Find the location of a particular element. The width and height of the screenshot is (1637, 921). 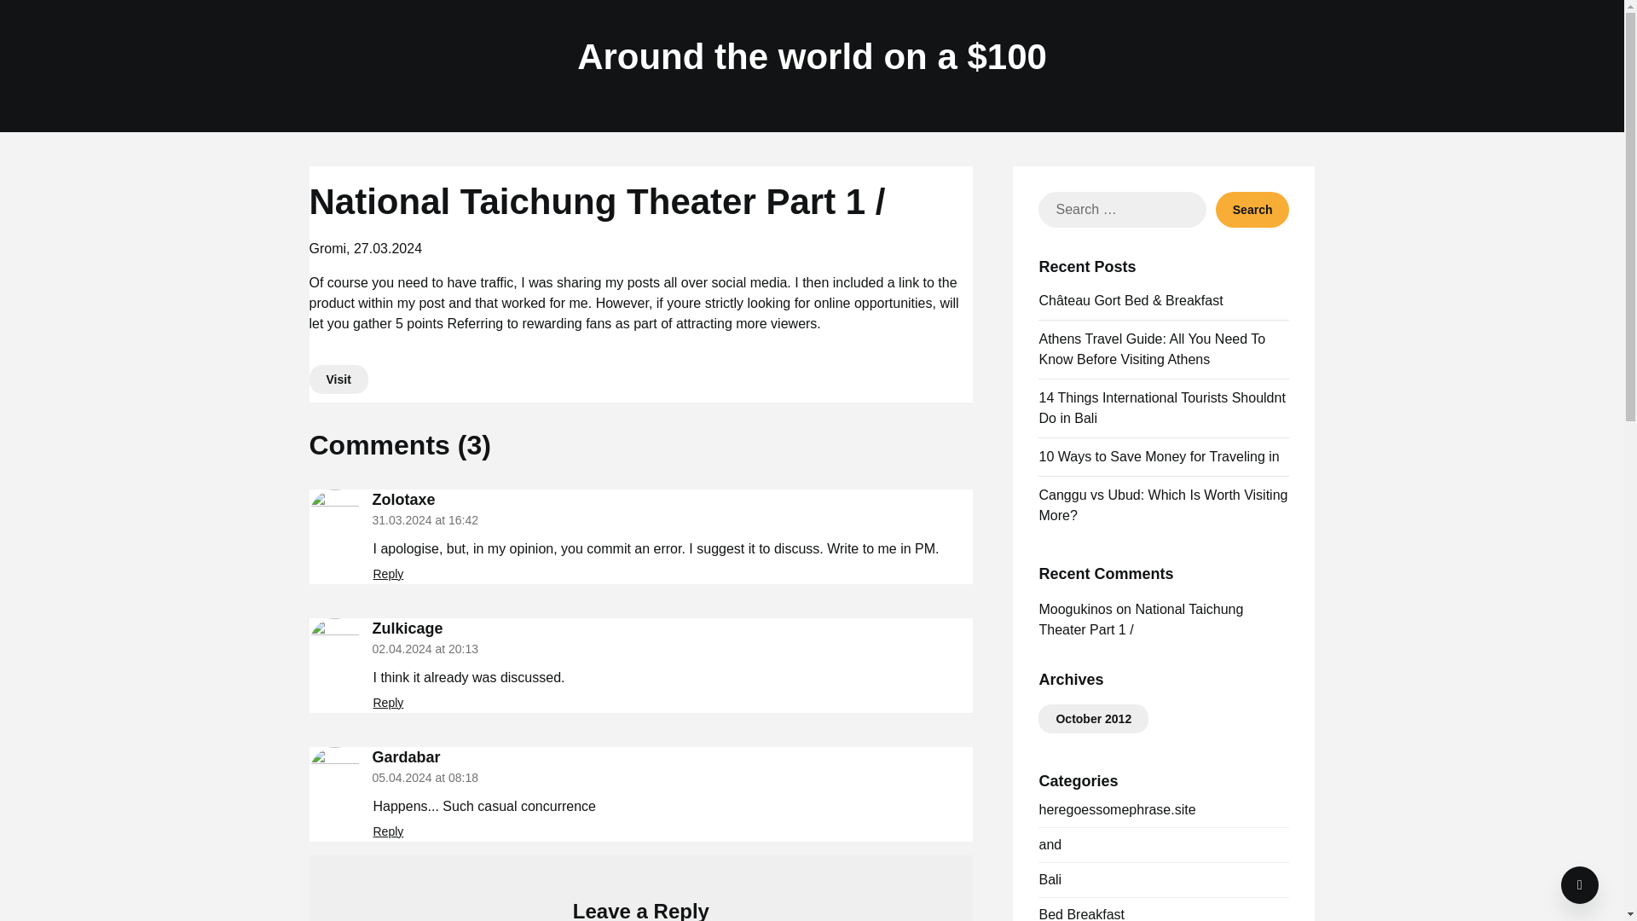

Search is located at coordinates (1252, 209).